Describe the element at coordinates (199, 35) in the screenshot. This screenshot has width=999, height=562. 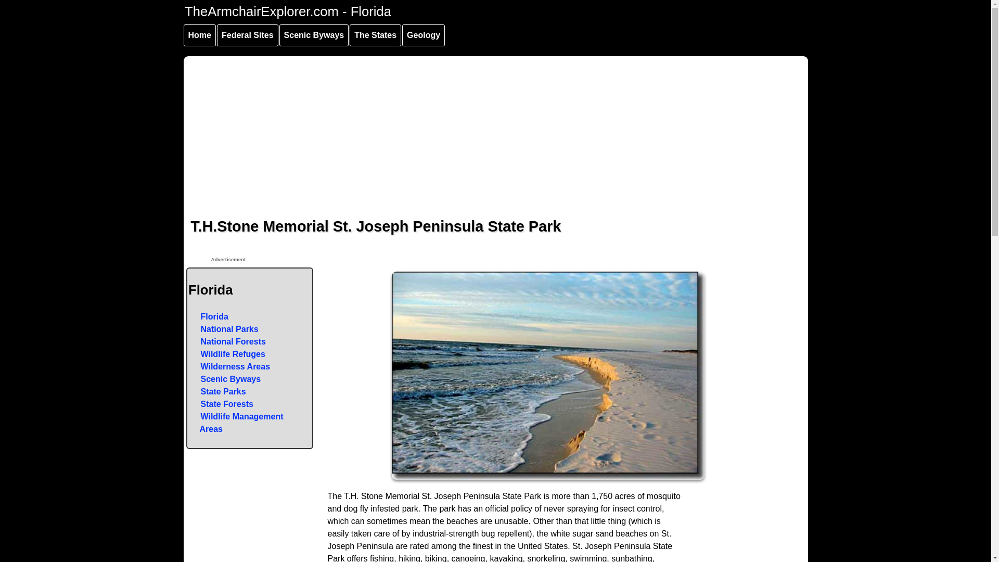
I see `Home` at that location.